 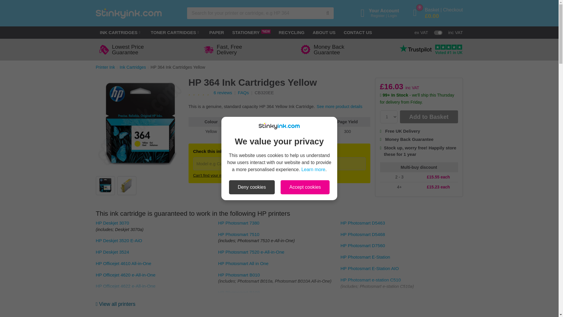 I want to click on Login, so click(x=384, y=11).